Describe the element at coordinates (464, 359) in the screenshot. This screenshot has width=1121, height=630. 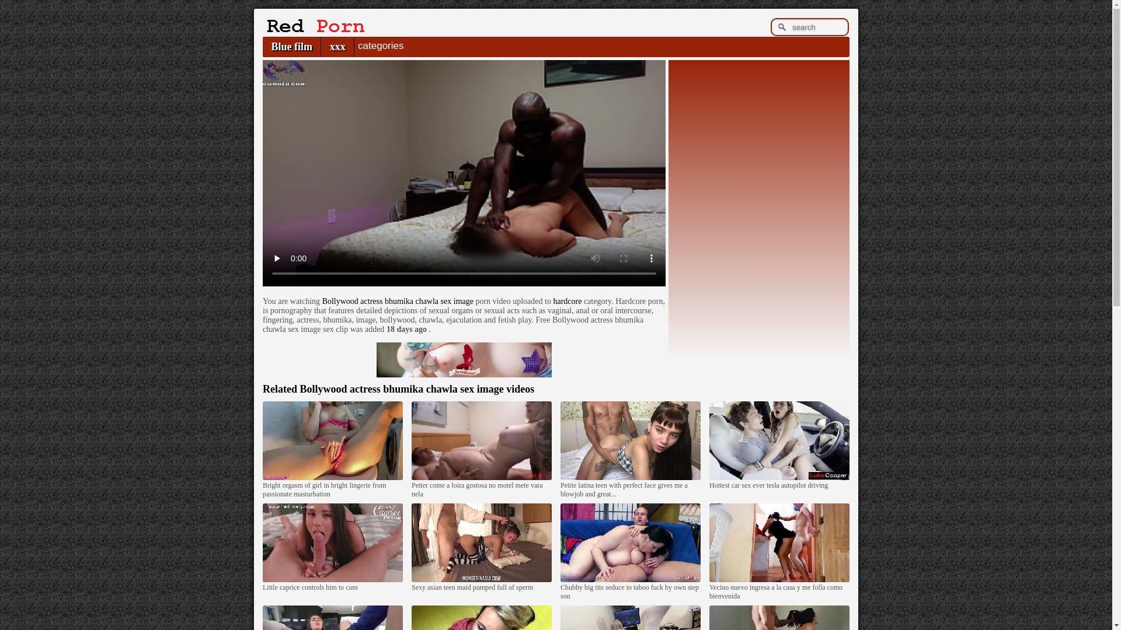
I see `tiktok porn` at that location.